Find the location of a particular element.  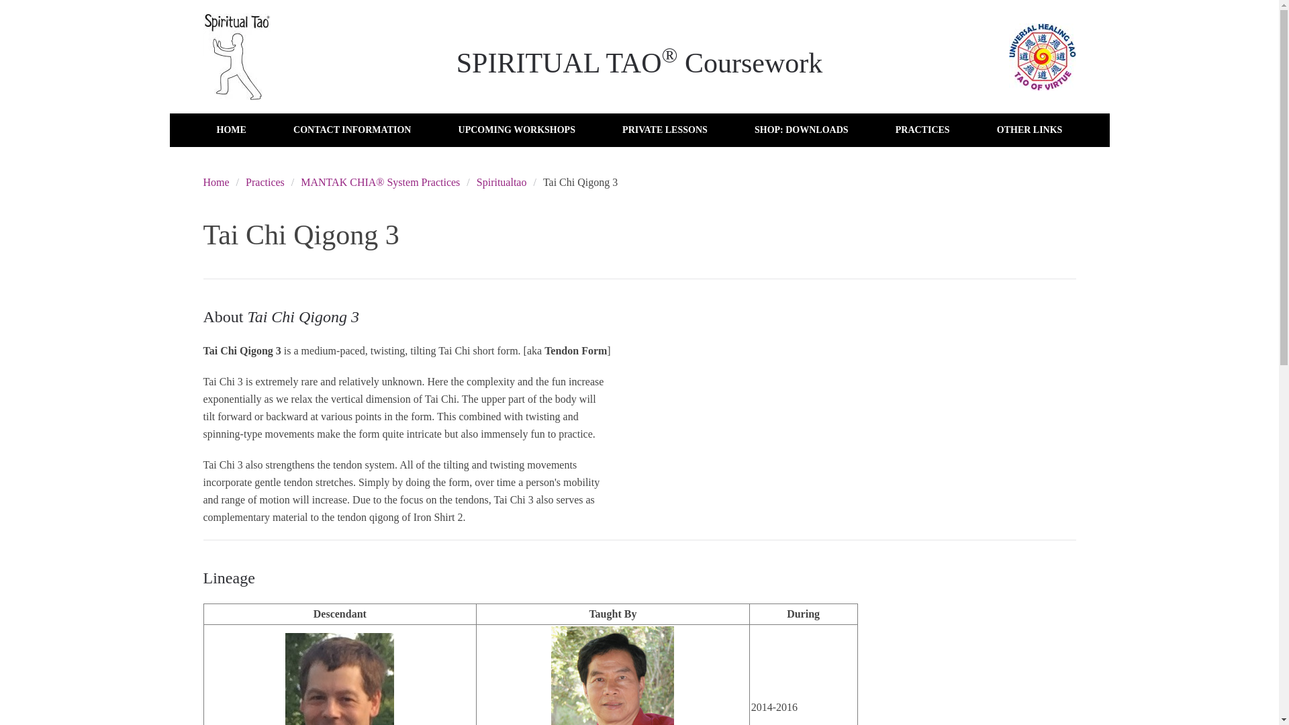

PRIVATE LESSONS is located at coordinates (665, 130).